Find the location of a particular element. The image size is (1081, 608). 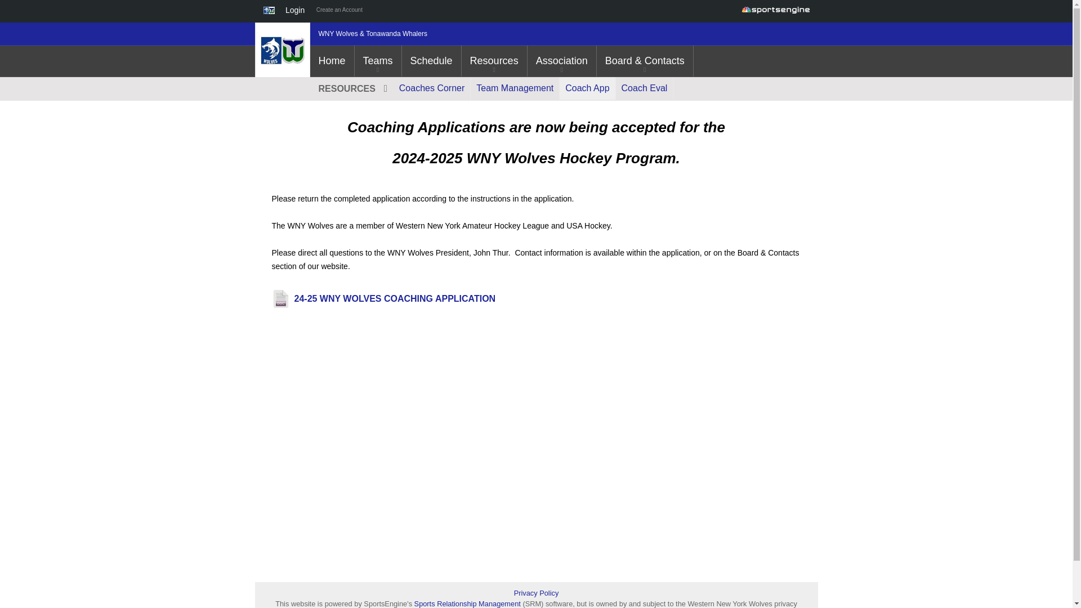

click to go to 'Schedule' is located at coordinates (431, 61).